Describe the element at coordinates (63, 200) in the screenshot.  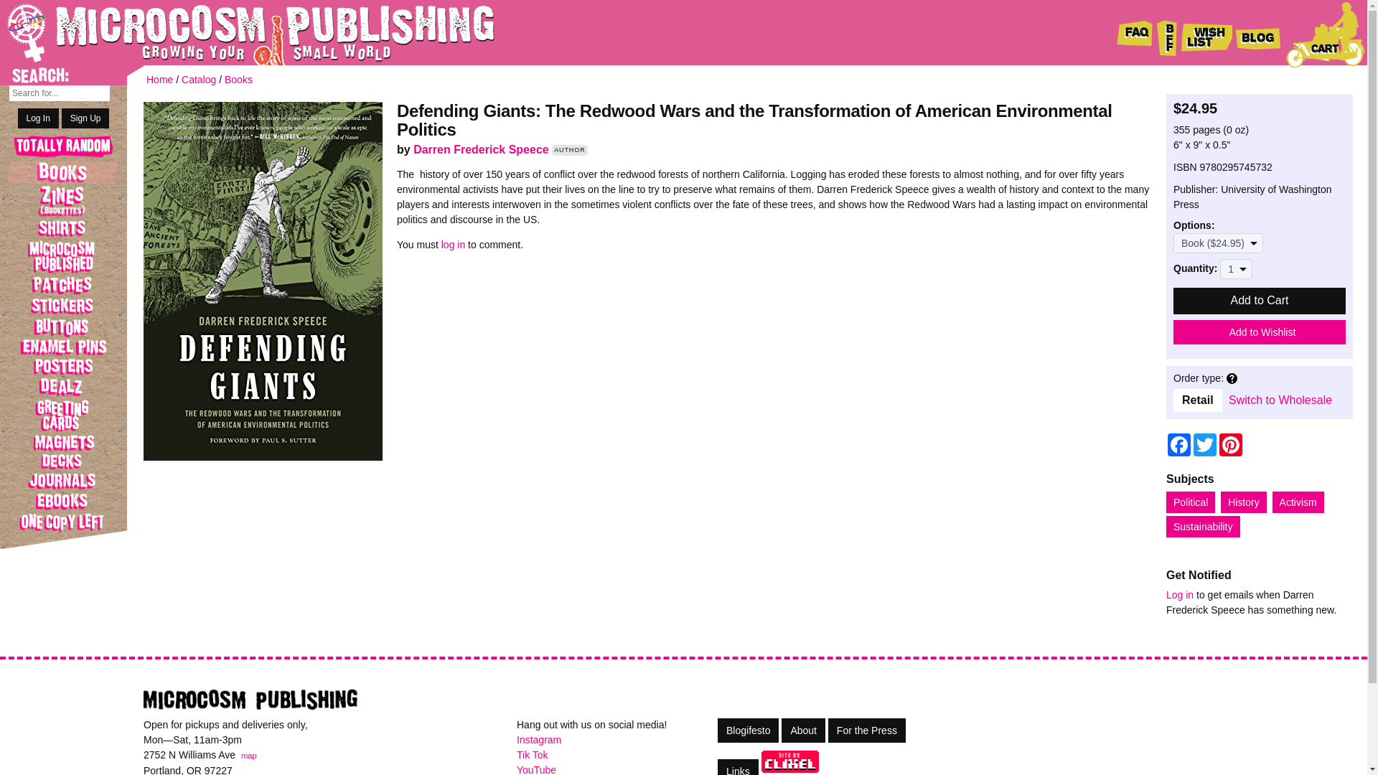
I see `Zines` at that location.